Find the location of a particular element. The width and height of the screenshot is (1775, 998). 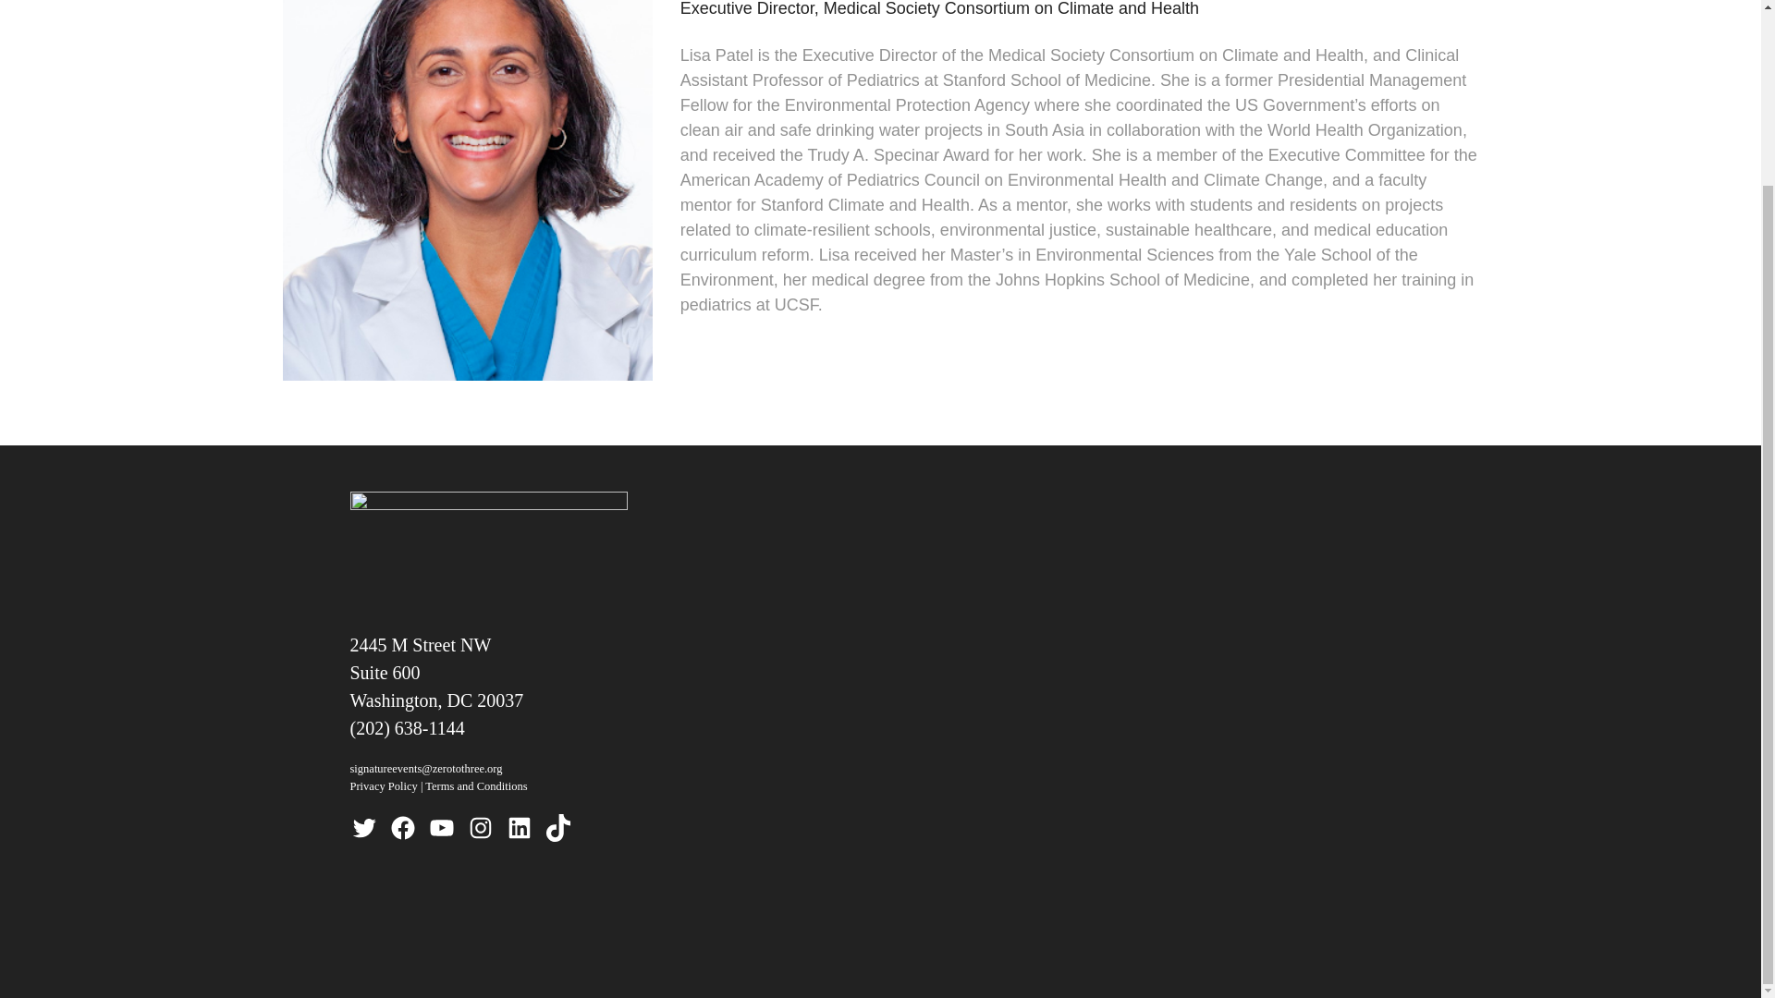

Instagram is located at coordinates (479, 828).